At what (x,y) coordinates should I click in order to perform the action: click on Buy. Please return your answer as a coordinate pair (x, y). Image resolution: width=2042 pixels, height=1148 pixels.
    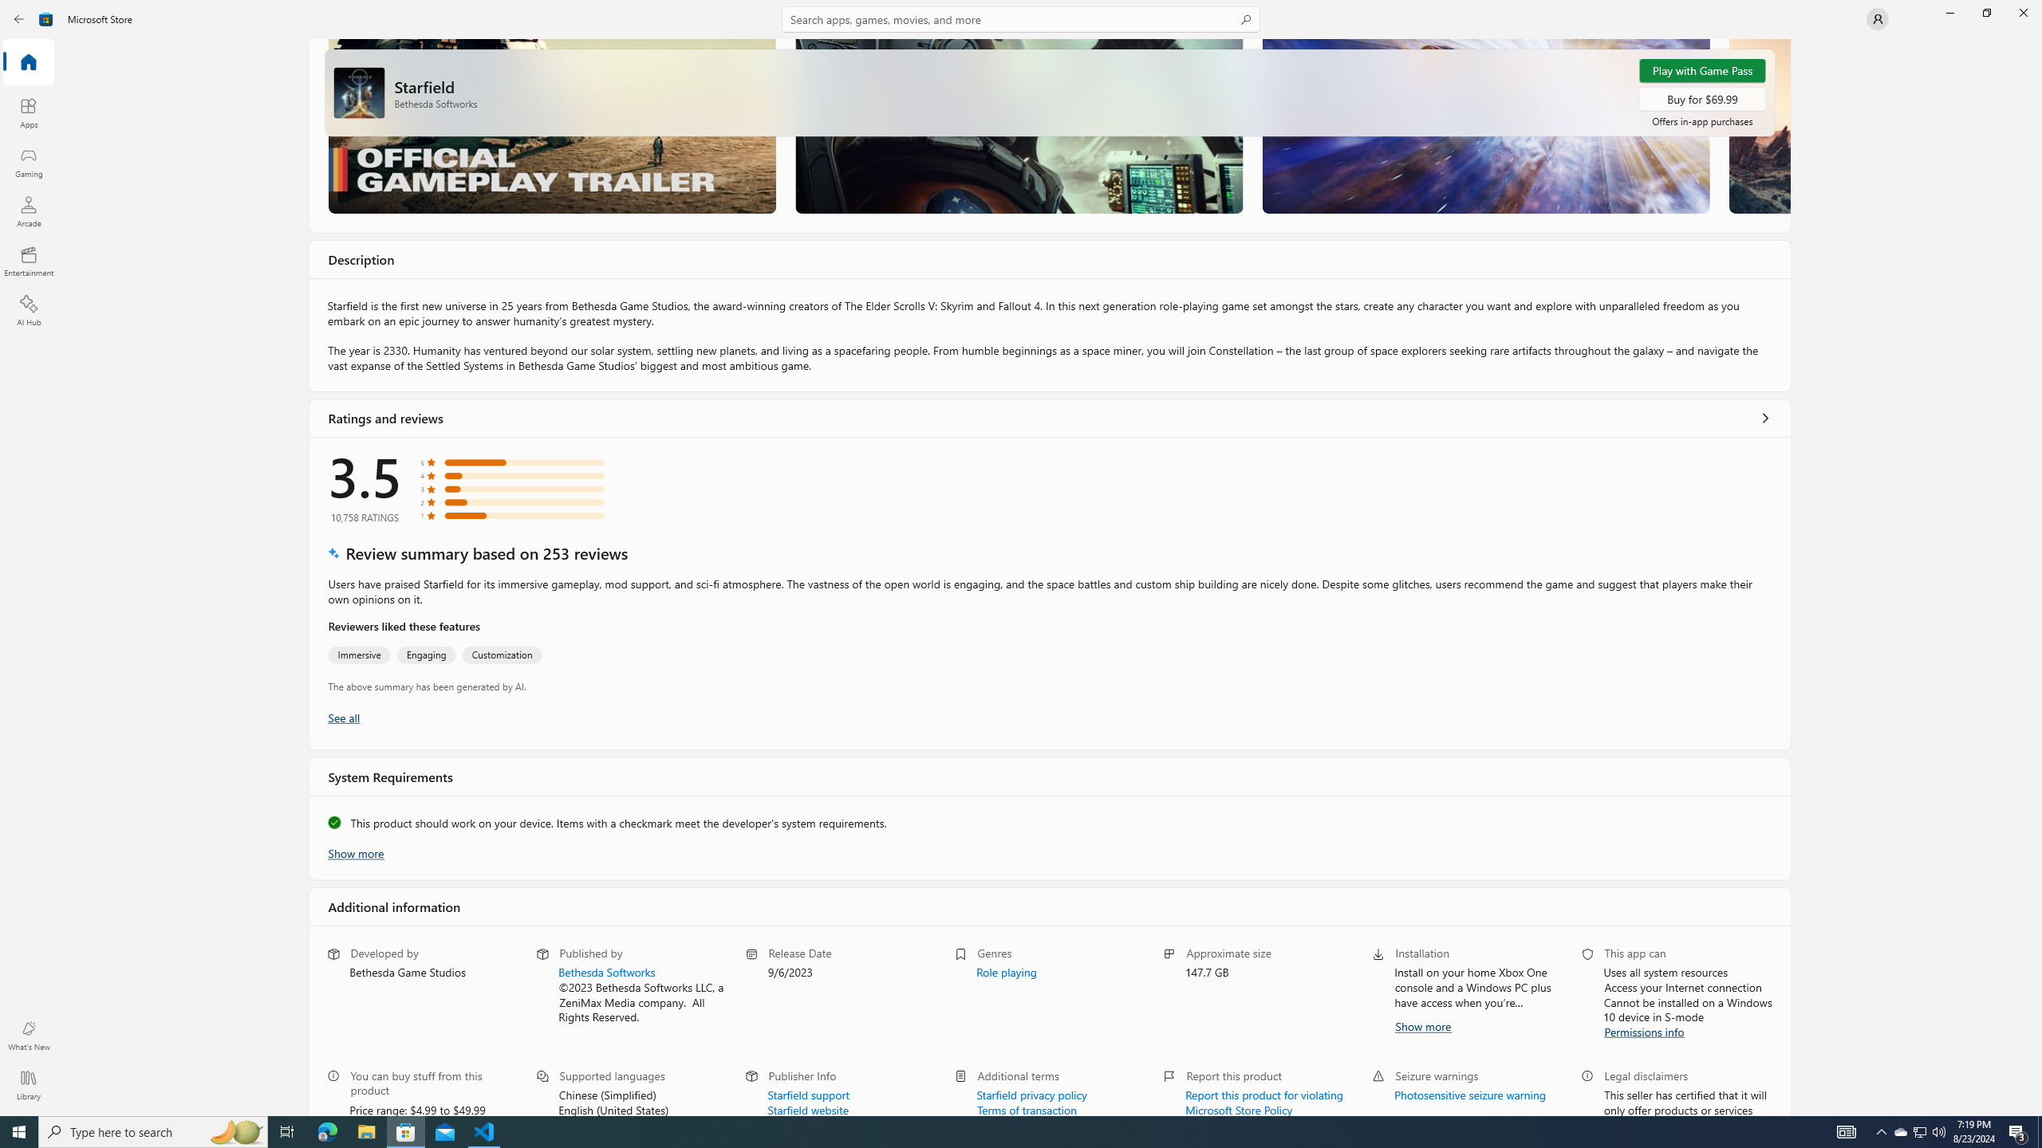
    Looking at the image, I should click on (1702, 99).